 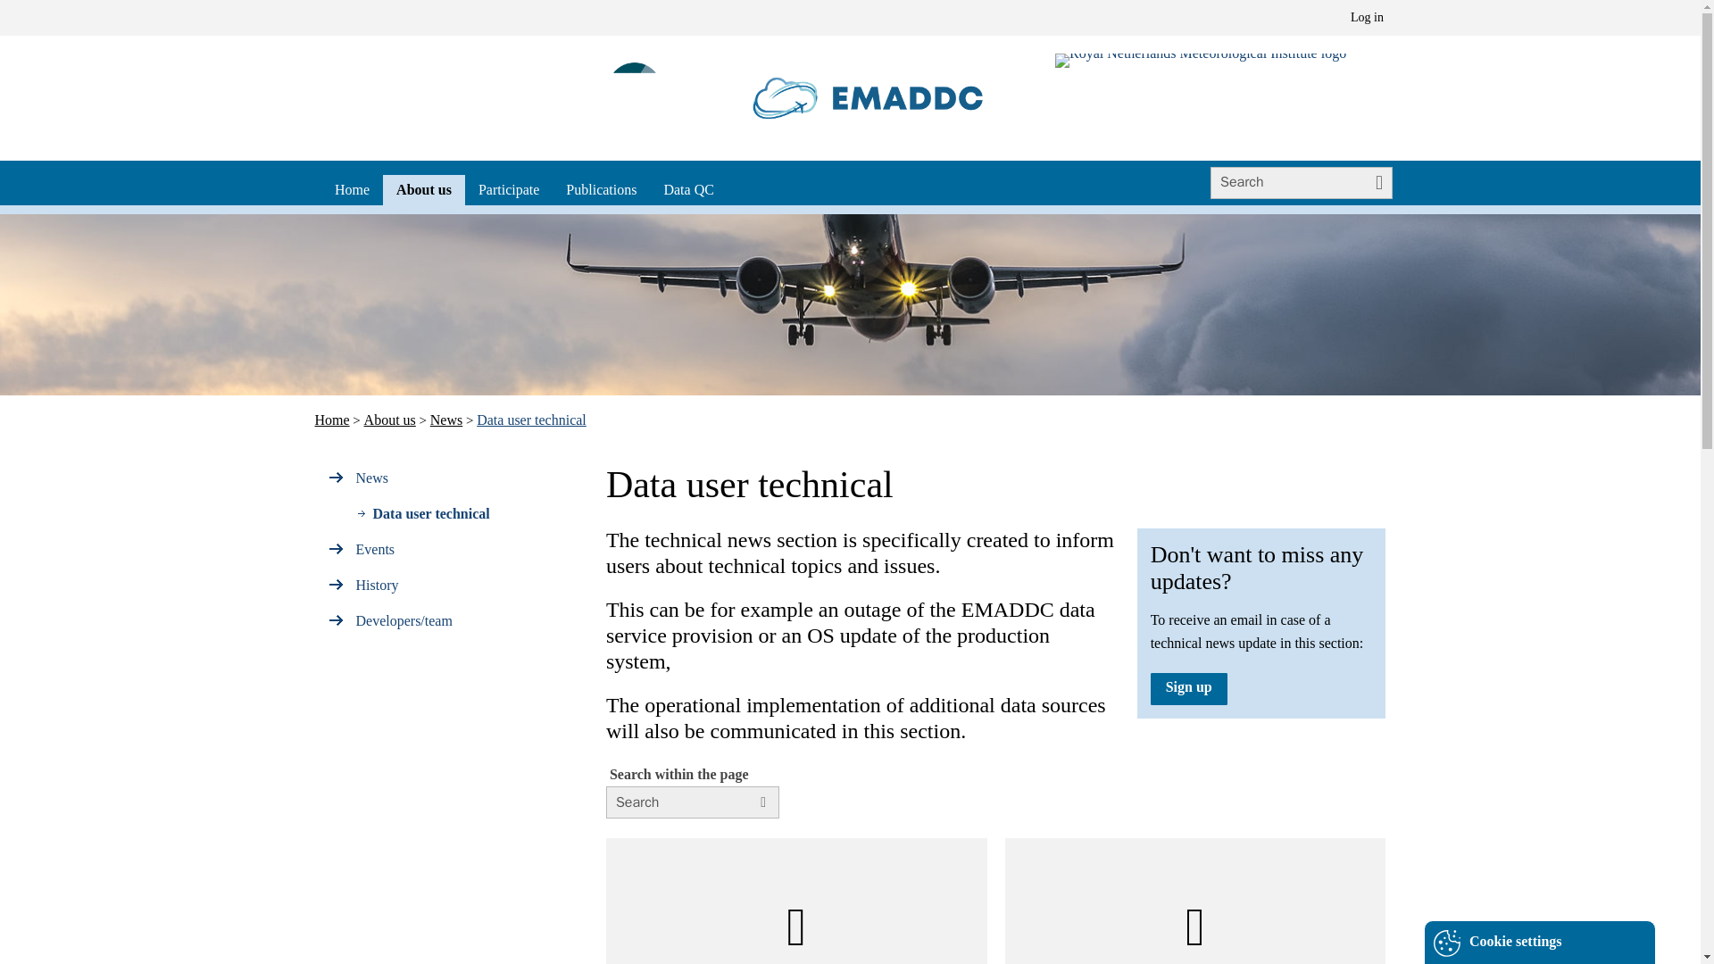 I want to click on Data user technical, so click(x=446, y=517).